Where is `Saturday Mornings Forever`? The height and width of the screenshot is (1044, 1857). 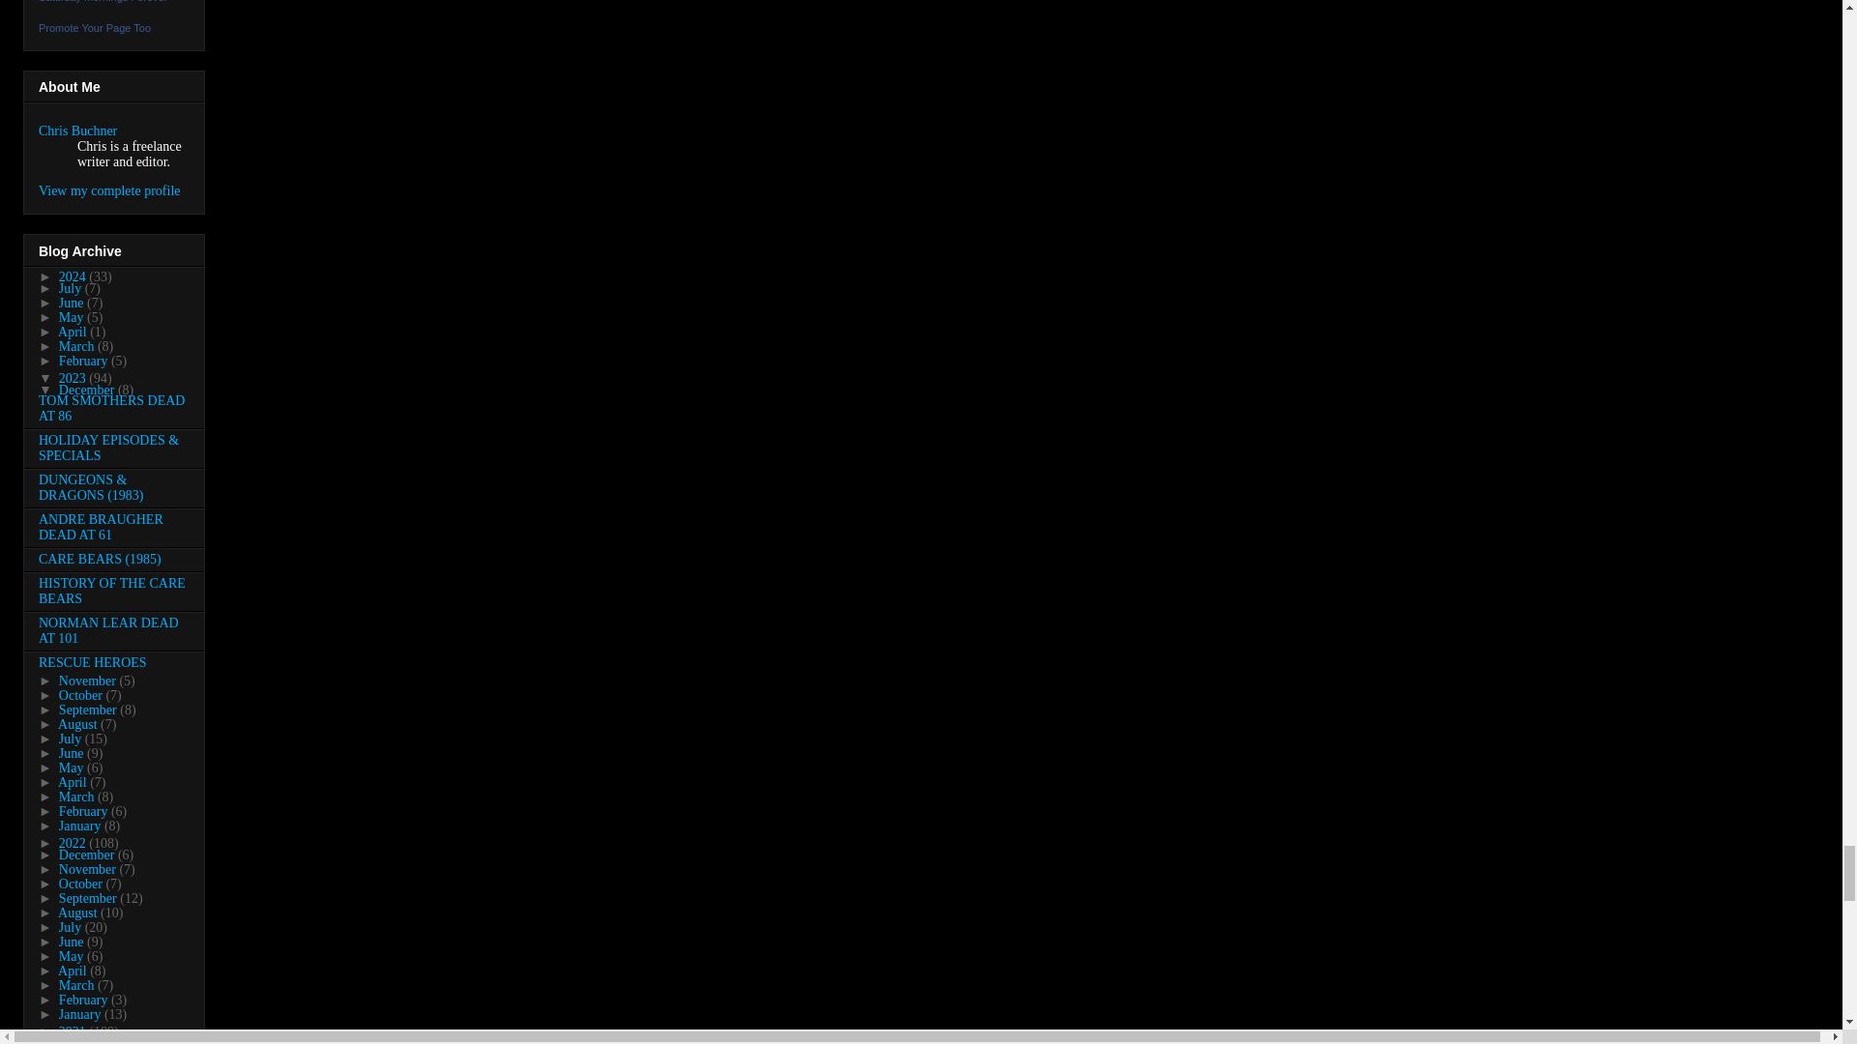 Saturday Mornings Forever is located at coordinates (103, 2).